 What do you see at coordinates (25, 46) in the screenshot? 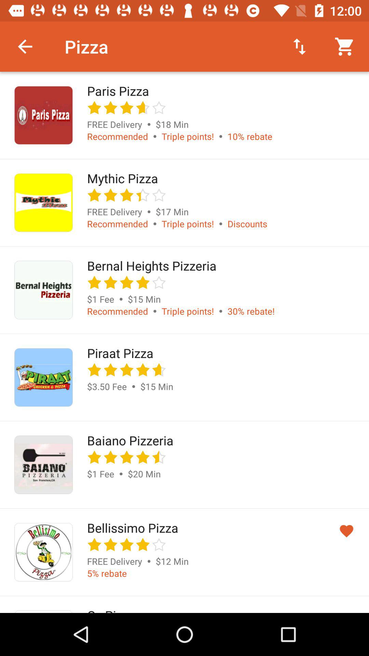
I see `open the icon to the left of the pizza` at bounding box center [25, 46].